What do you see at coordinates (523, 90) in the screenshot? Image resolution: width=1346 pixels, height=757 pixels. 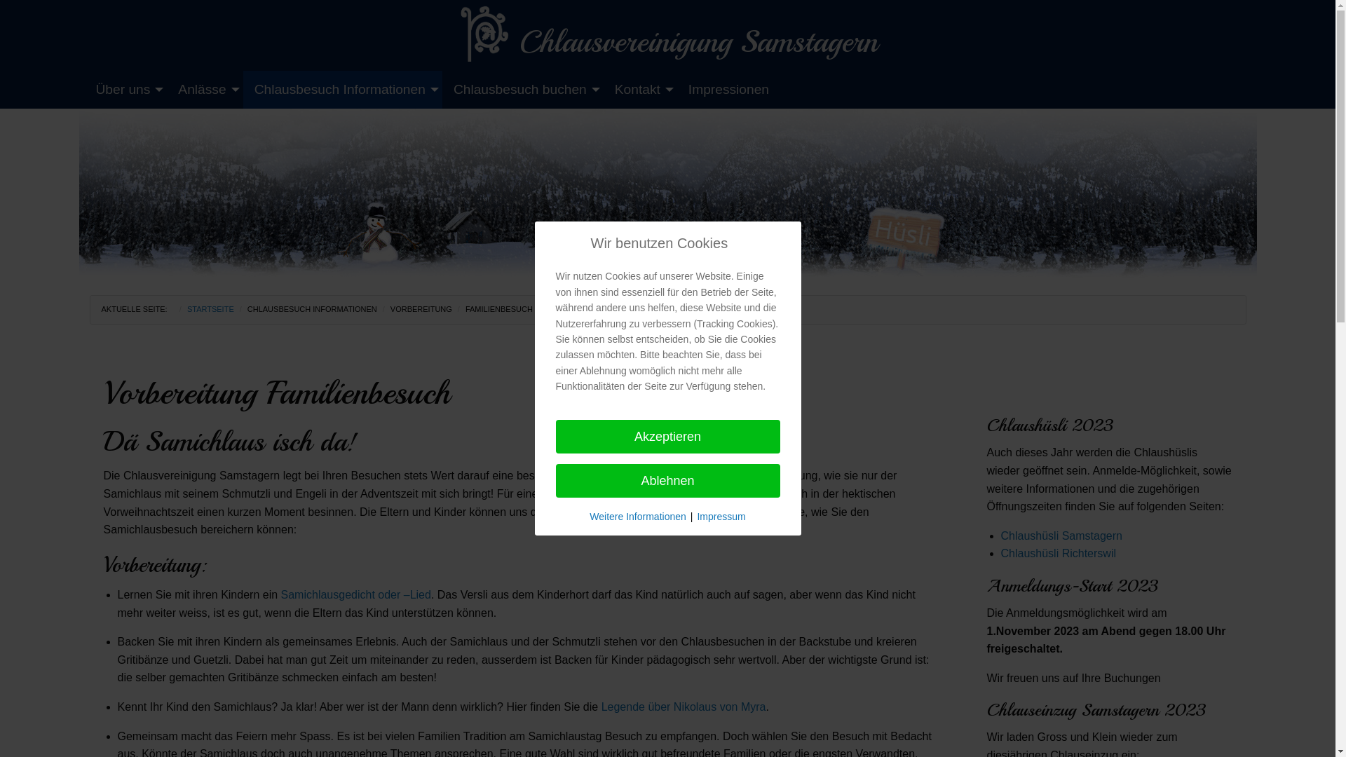 I see `Chlausbesuch buchen` at bounding box center [523, 90].